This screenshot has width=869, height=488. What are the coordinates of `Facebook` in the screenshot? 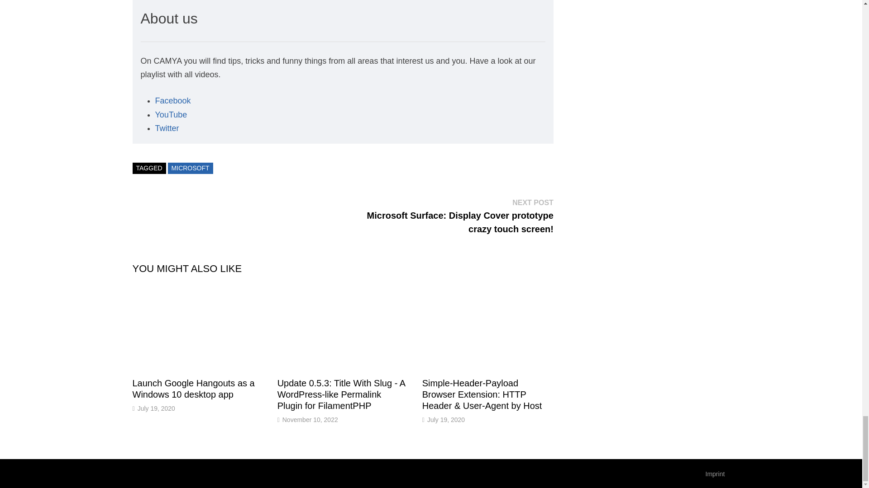 It's located at (172, 100).